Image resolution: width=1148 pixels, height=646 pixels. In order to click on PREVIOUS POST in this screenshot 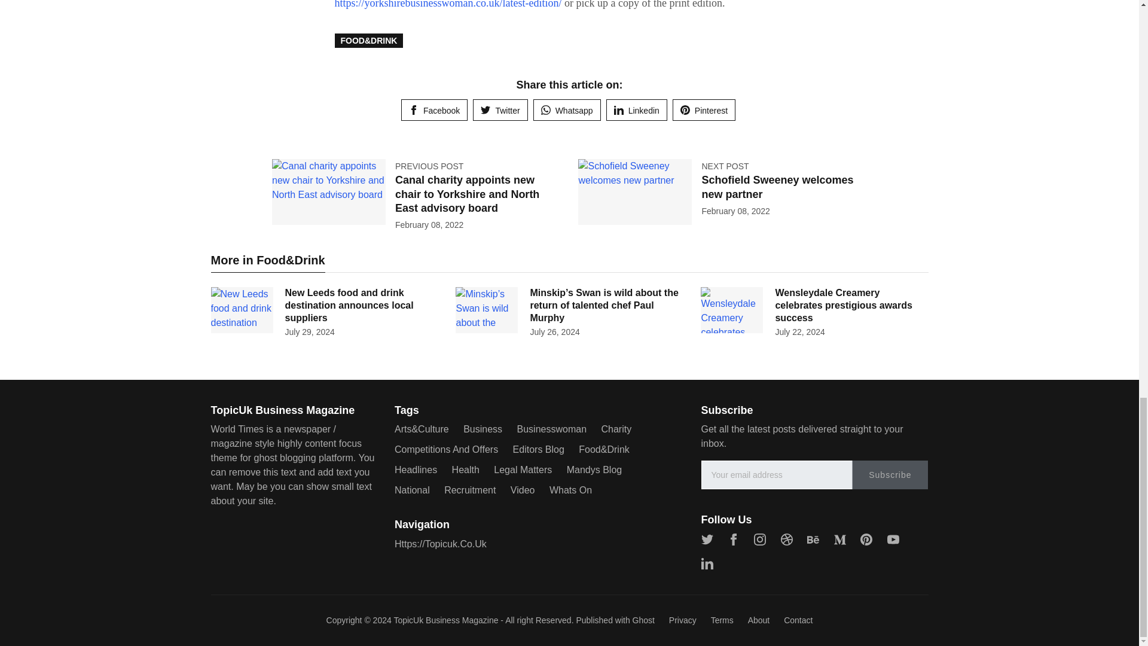, I will do `click(429, 166)`.